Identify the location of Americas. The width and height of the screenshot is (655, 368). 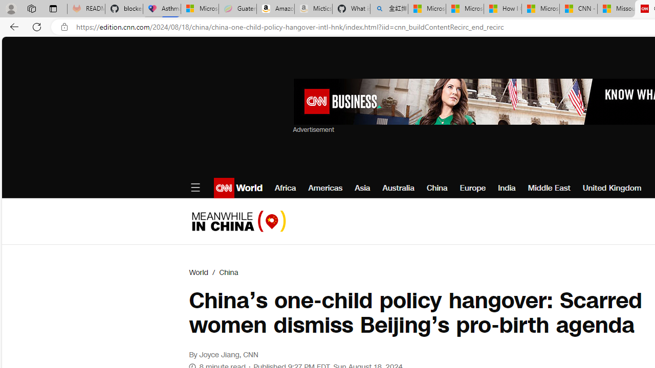
(325, 188).